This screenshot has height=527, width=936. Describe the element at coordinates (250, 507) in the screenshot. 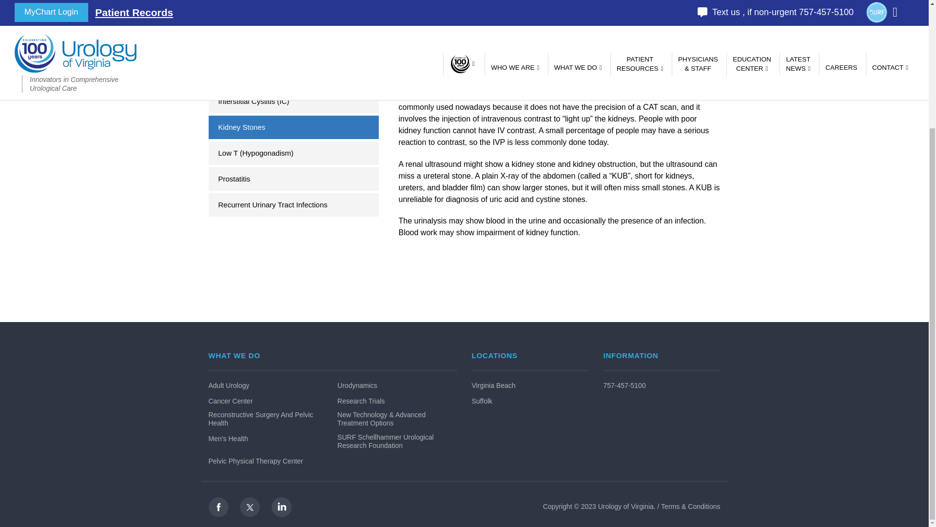

I see `Twitter` at that location.